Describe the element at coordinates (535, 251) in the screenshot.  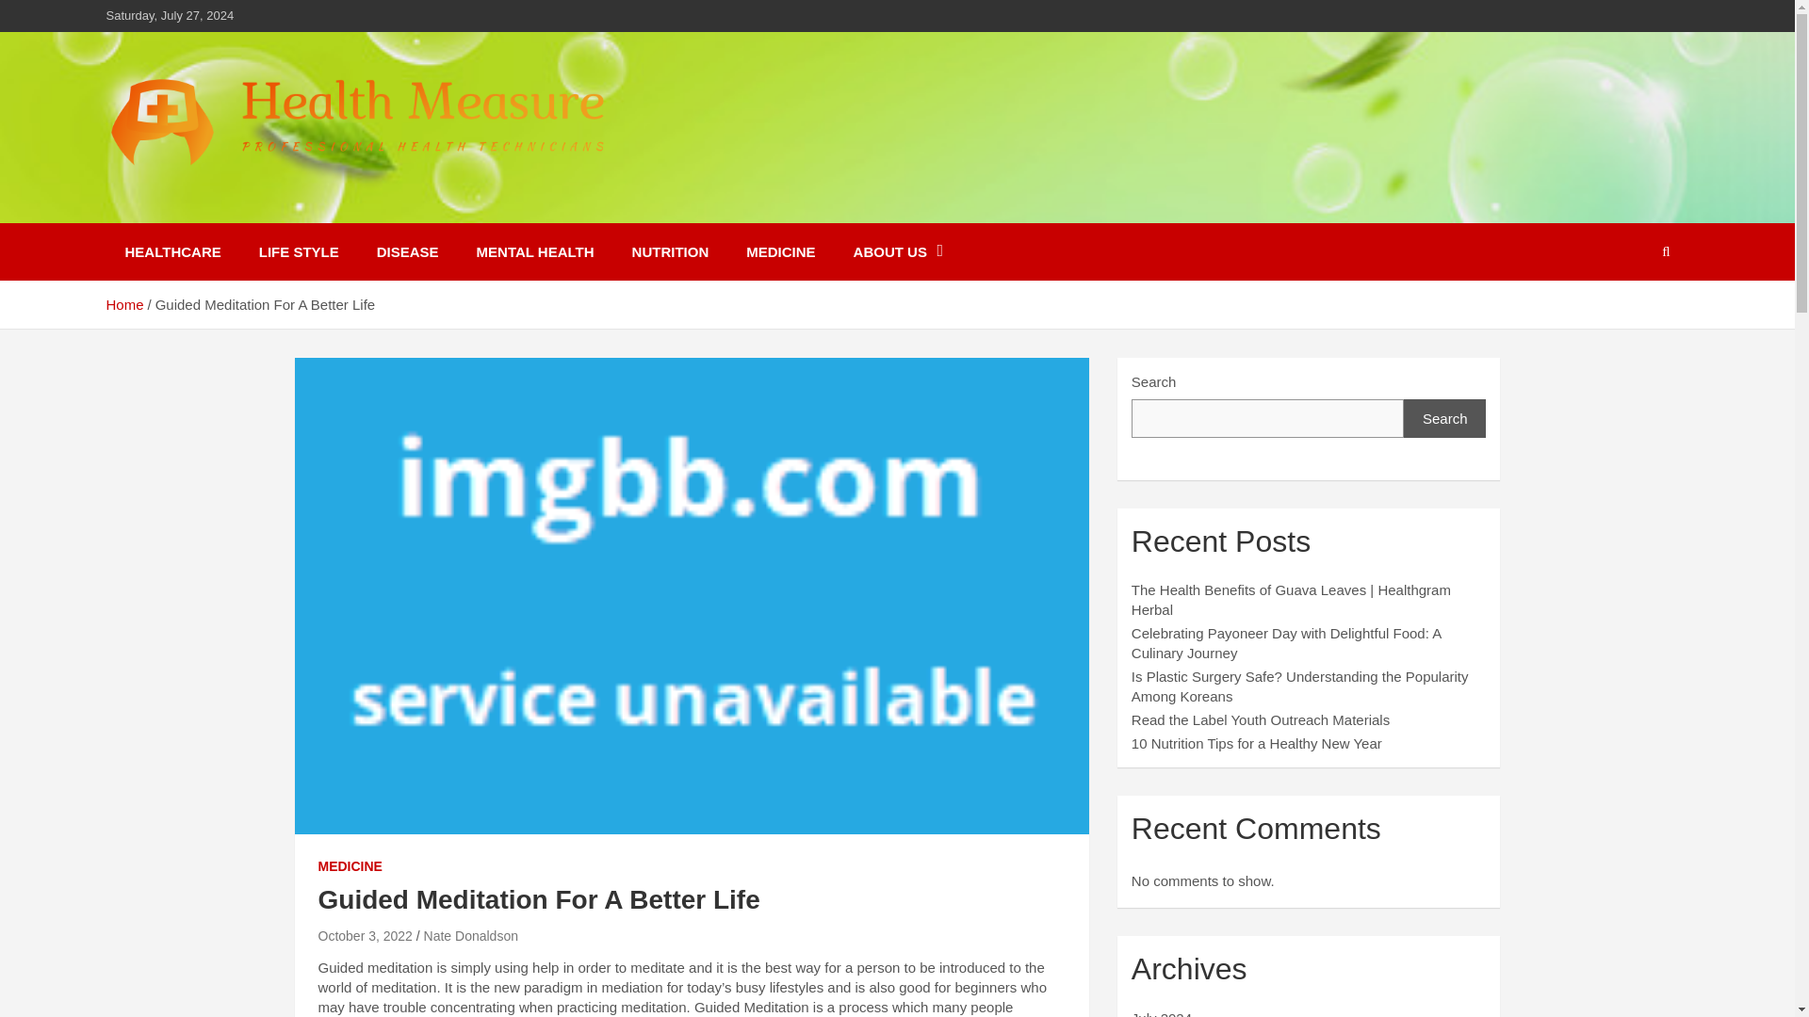
I see `MENTAL HEALTH` at that location.